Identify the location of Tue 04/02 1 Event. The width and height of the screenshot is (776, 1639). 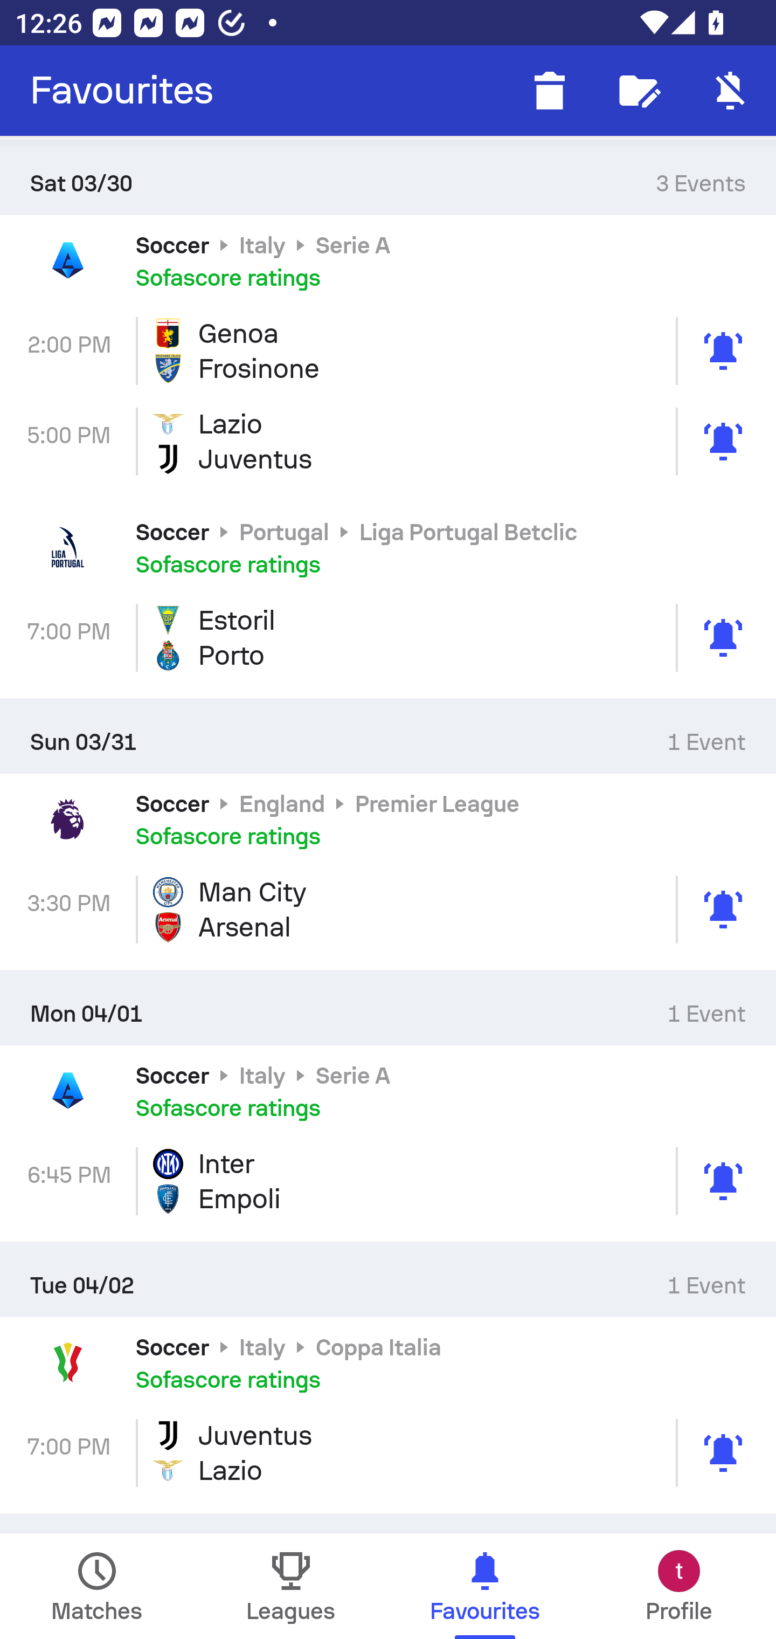
(388, 1280).